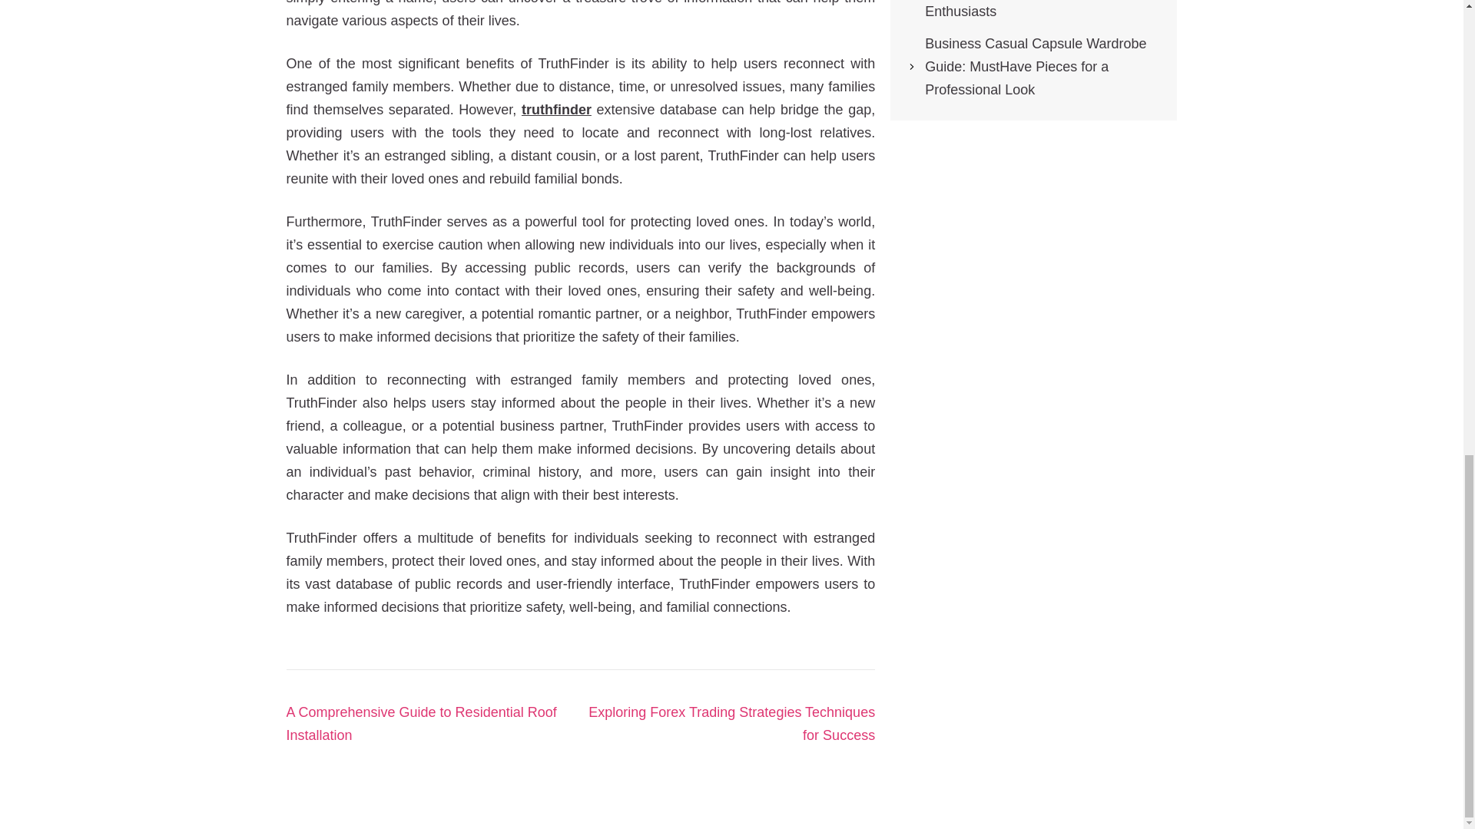  What do you see at coordinates (556, 109) in the screenshot?
I see `truthfinder` at bounding box center [556, 109].